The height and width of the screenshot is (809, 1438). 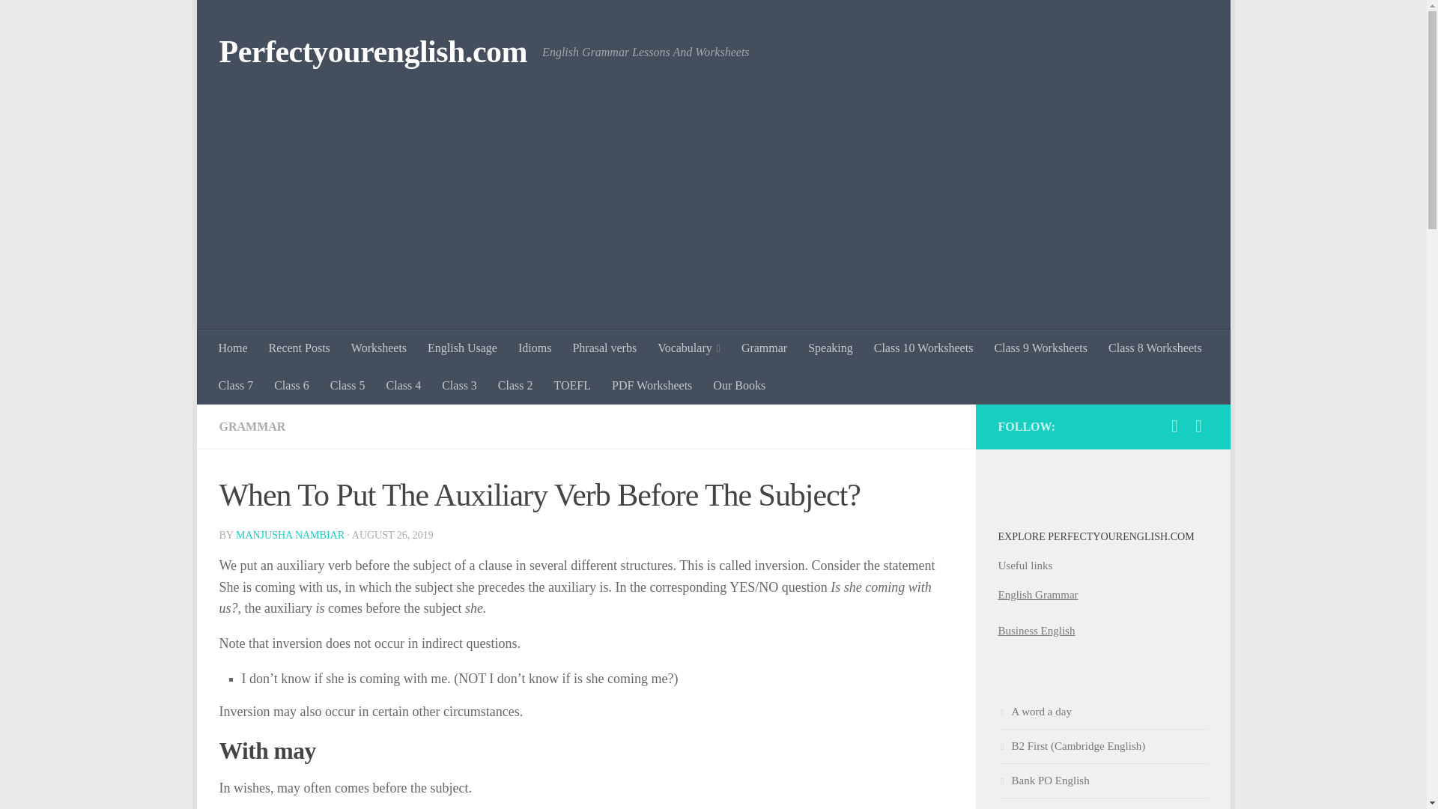 I want to click on Posts by Manjusha Nambiar, so click(x=290, y=535).